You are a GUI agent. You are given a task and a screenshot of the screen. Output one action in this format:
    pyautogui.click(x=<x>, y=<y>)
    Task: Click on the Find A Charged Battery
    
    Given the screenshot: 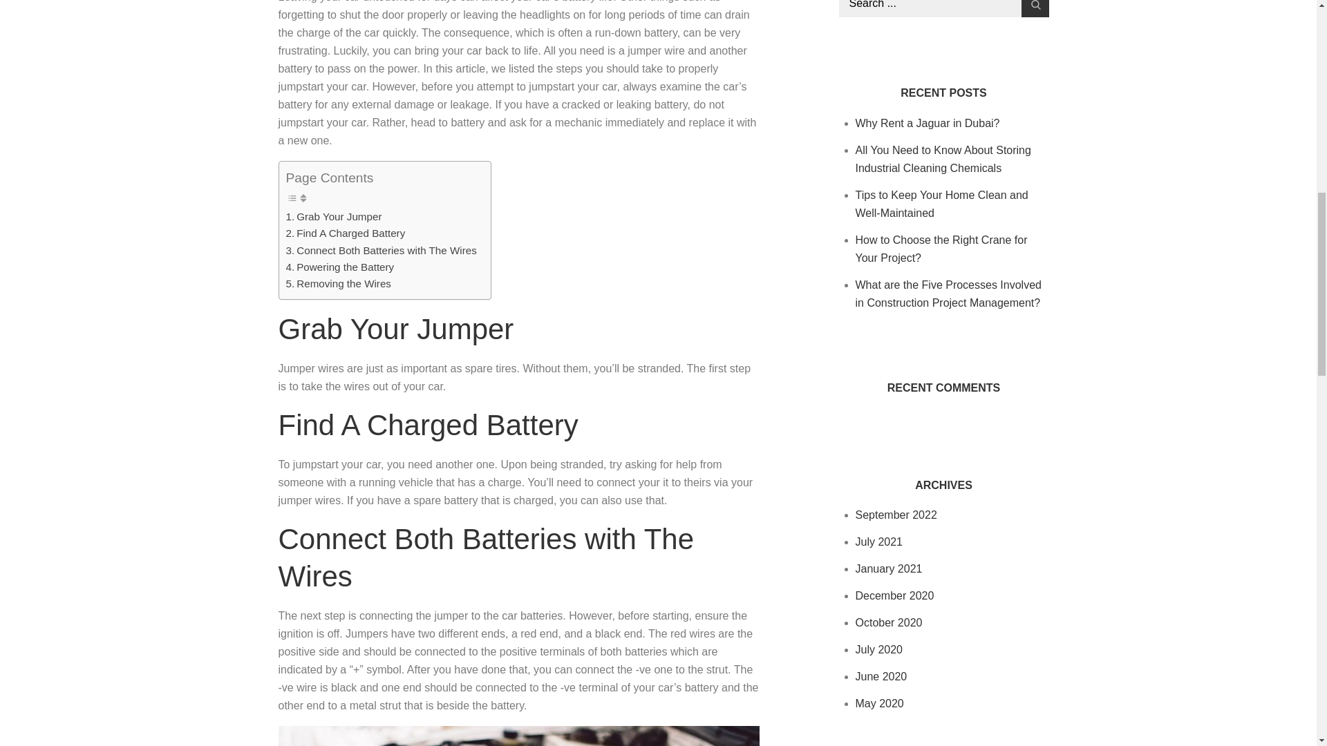 What is the action you would take?
    pyautogui.click(x=346, y=233)
    